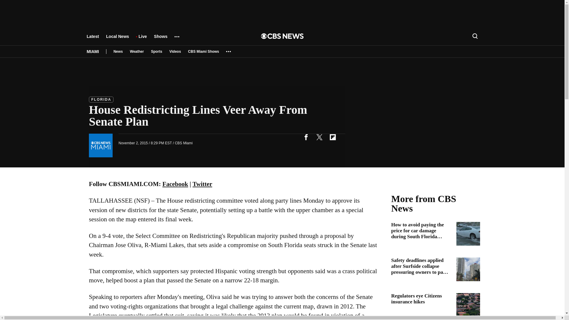 This screenshot has width=569, height=320. Describe the element at coordinates (319, 137) in the screenshot. I see `twitter` at that location.